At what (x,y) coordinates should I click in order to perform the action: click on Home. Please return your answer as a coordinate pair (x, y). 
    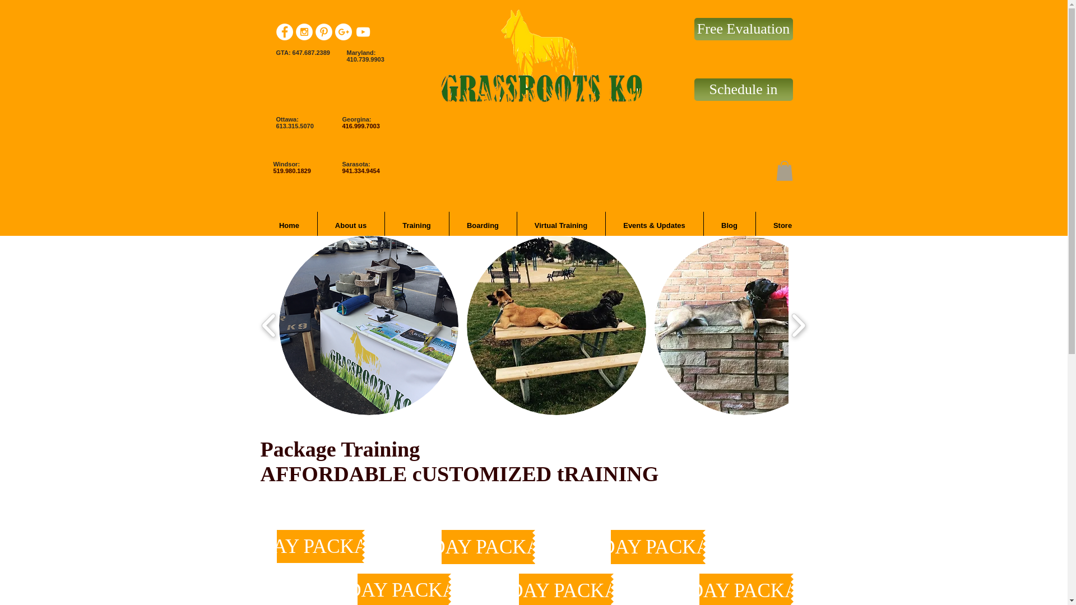
    Looking at the image, I should click on (289, 225).